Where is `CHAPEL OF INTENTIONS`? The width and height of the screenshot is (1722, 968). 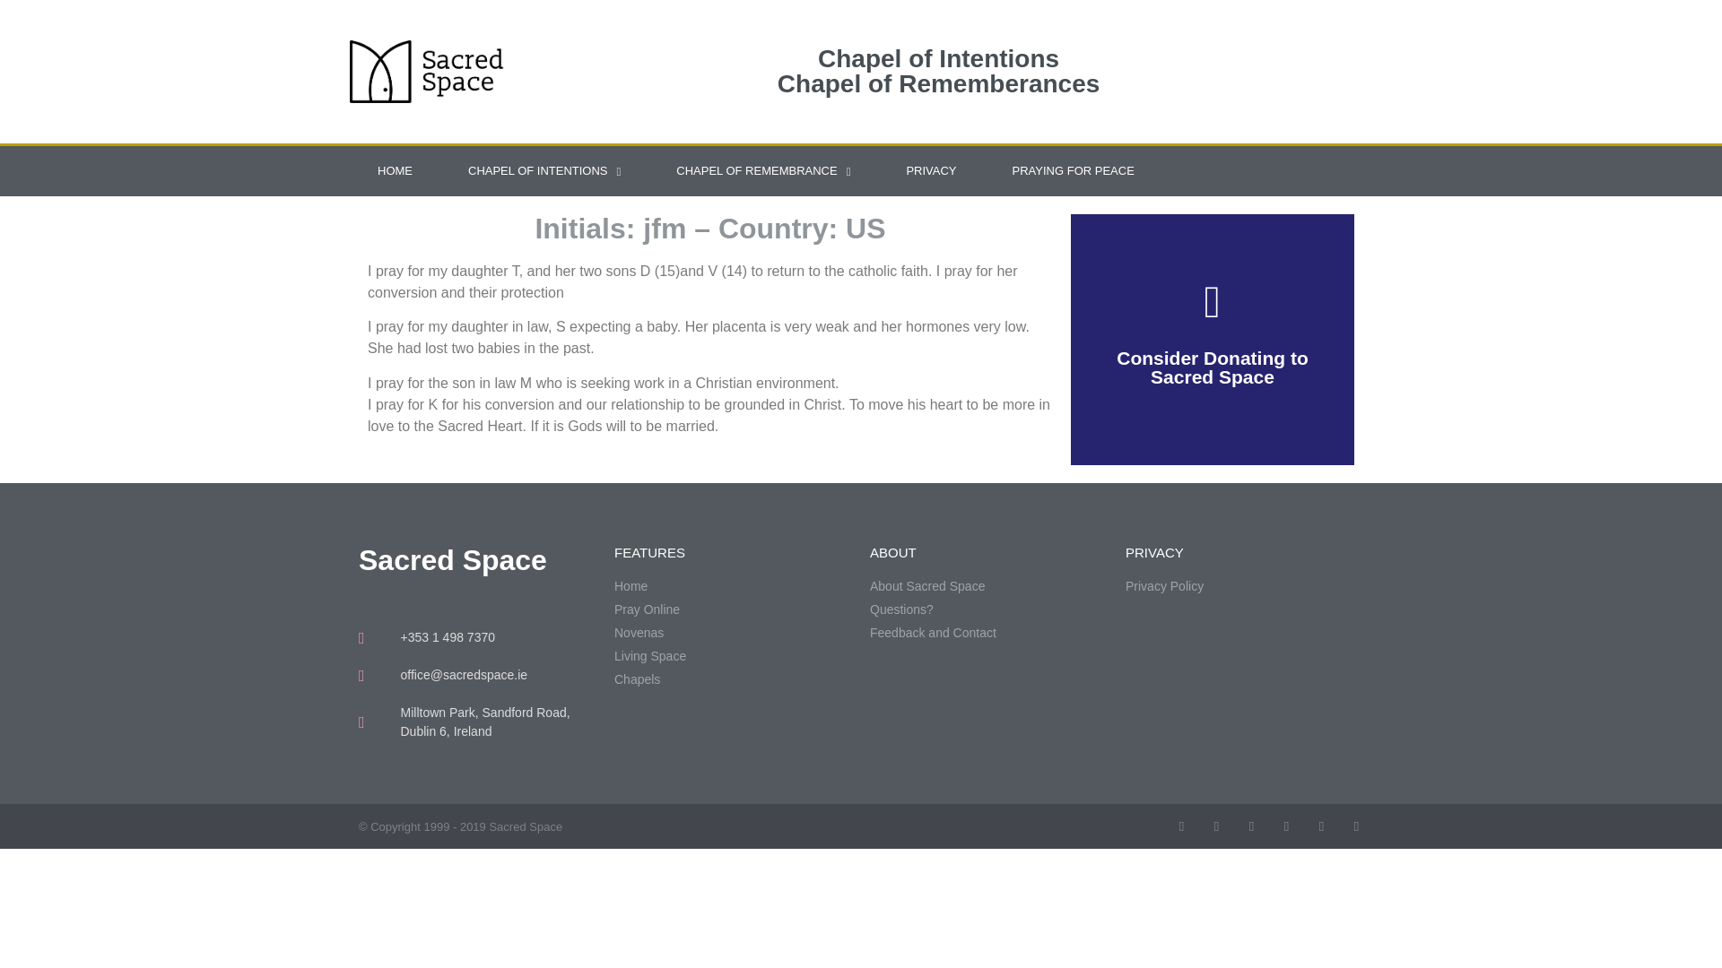 CHAPEL OF INTENTIONS is located at coordinates (544, 171).